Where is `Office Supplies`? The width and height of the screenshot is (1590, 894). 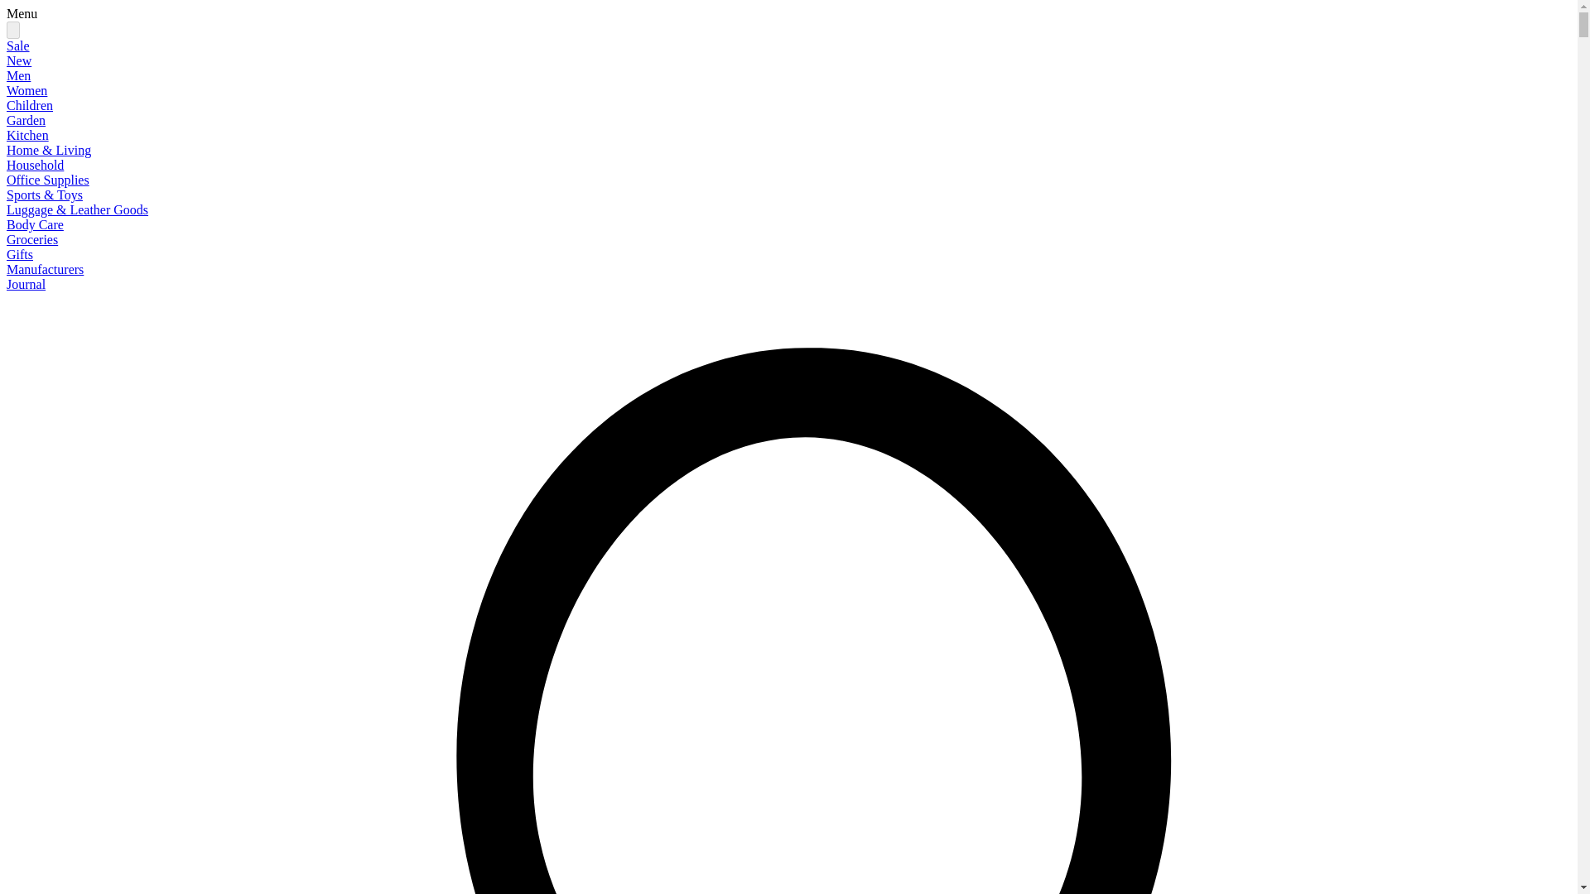
Office Supplies is located at coordinates (47, 180).